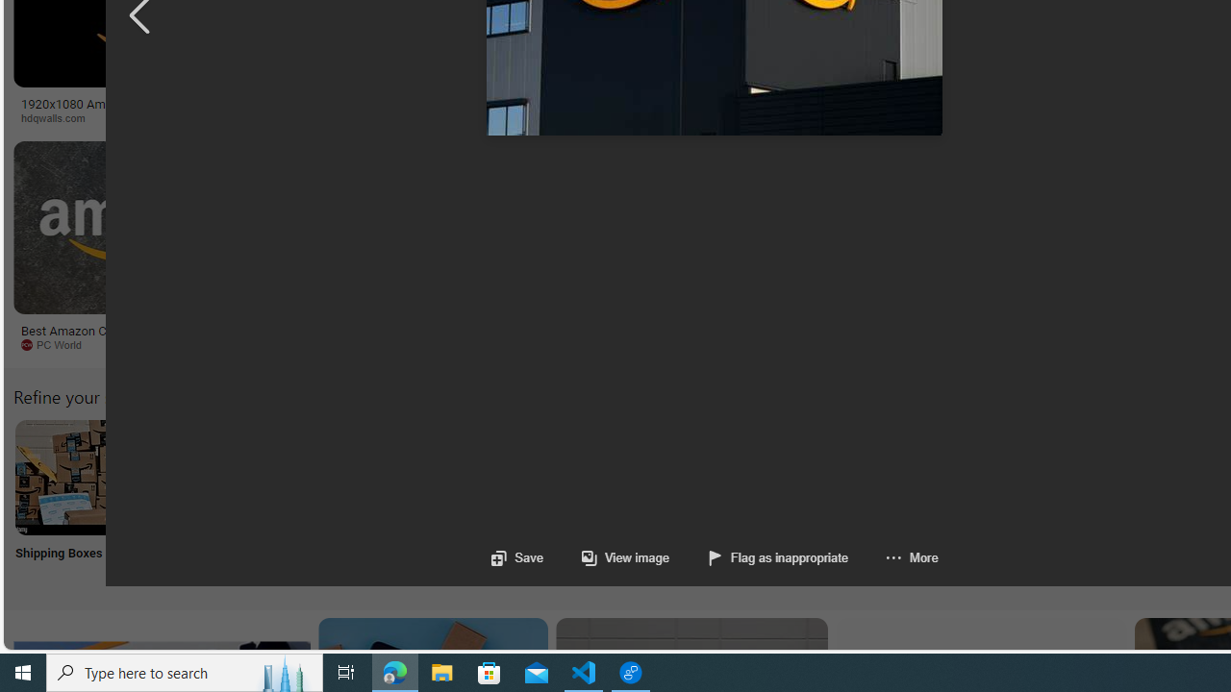  What do you see at coordinates (961, 502) in the screenshot?
I see `Amazon Wish List Wish List` at bounding box center [961, 502].